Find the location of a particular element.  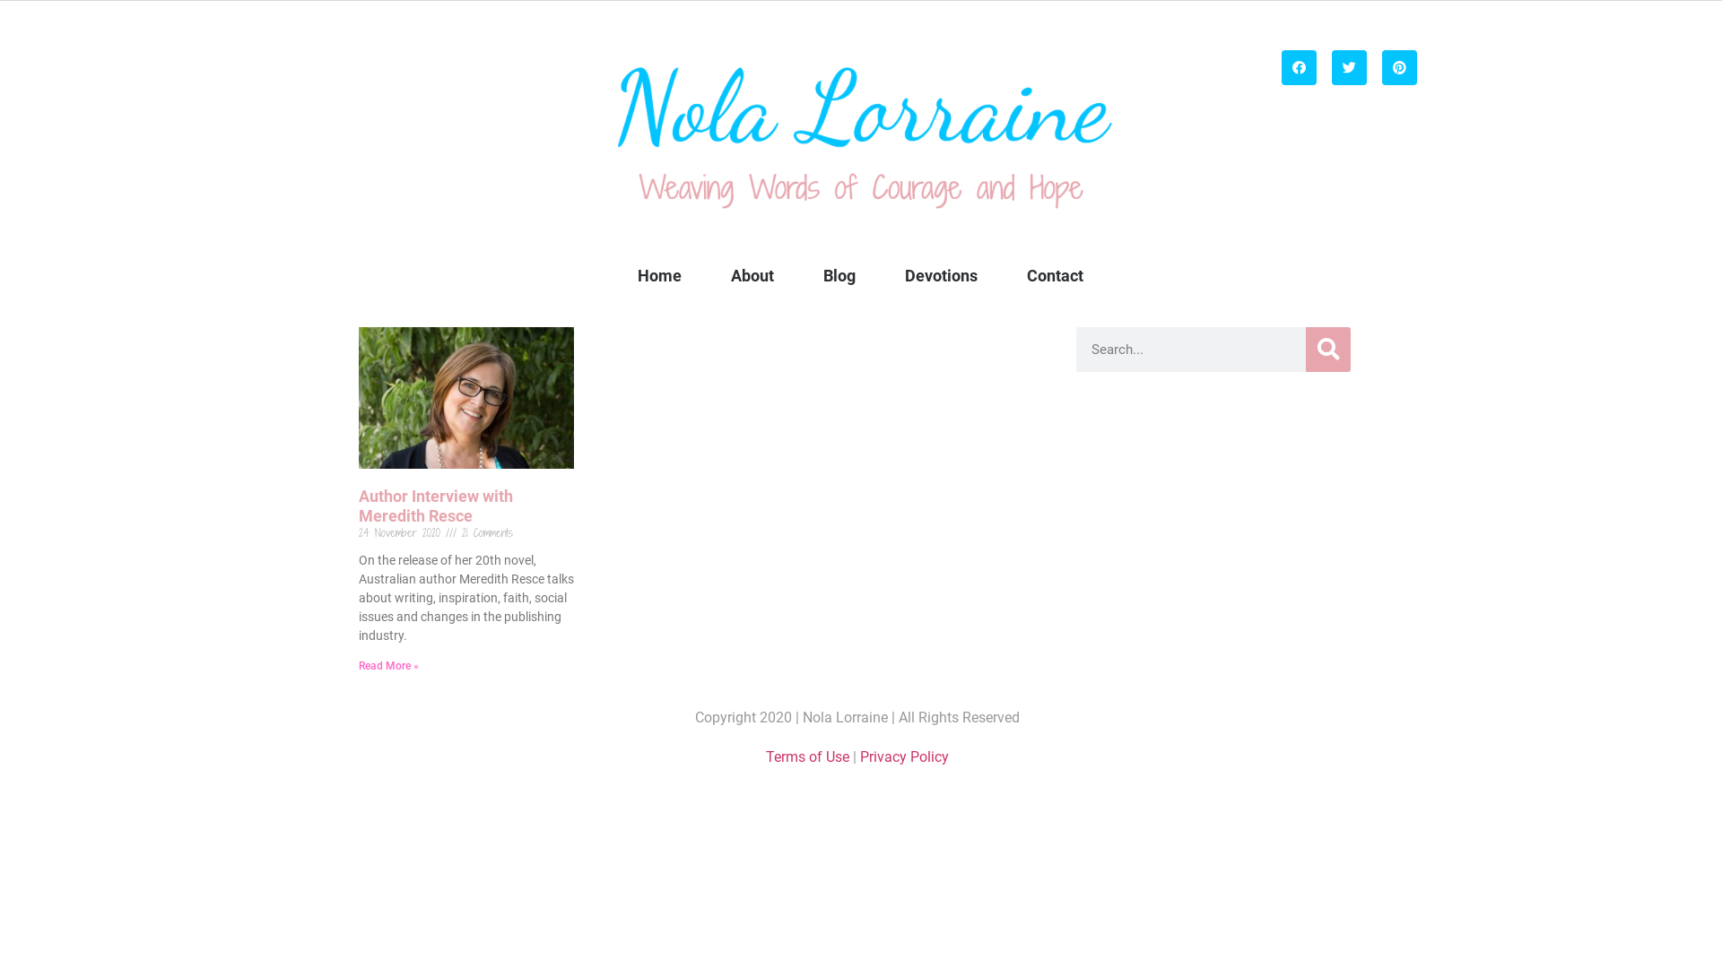

Home is located at coordinates (660, 276).